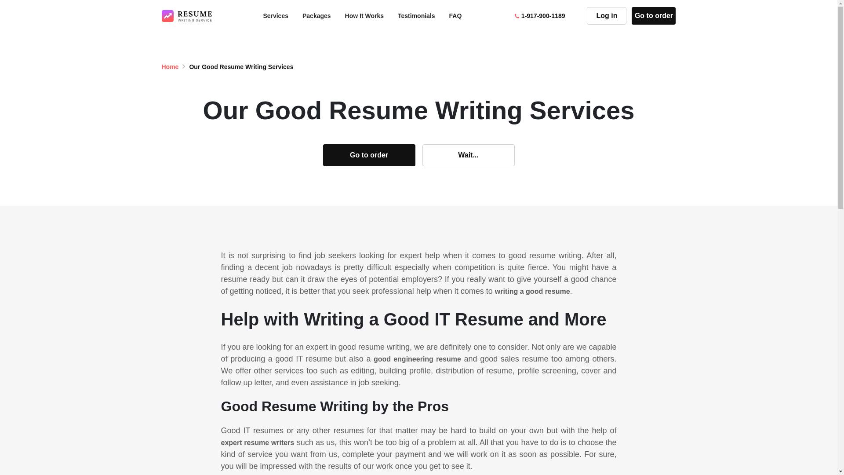  Describe the element at coordinates (455, 16) in the screenshot. I see `FAQ` at that location.